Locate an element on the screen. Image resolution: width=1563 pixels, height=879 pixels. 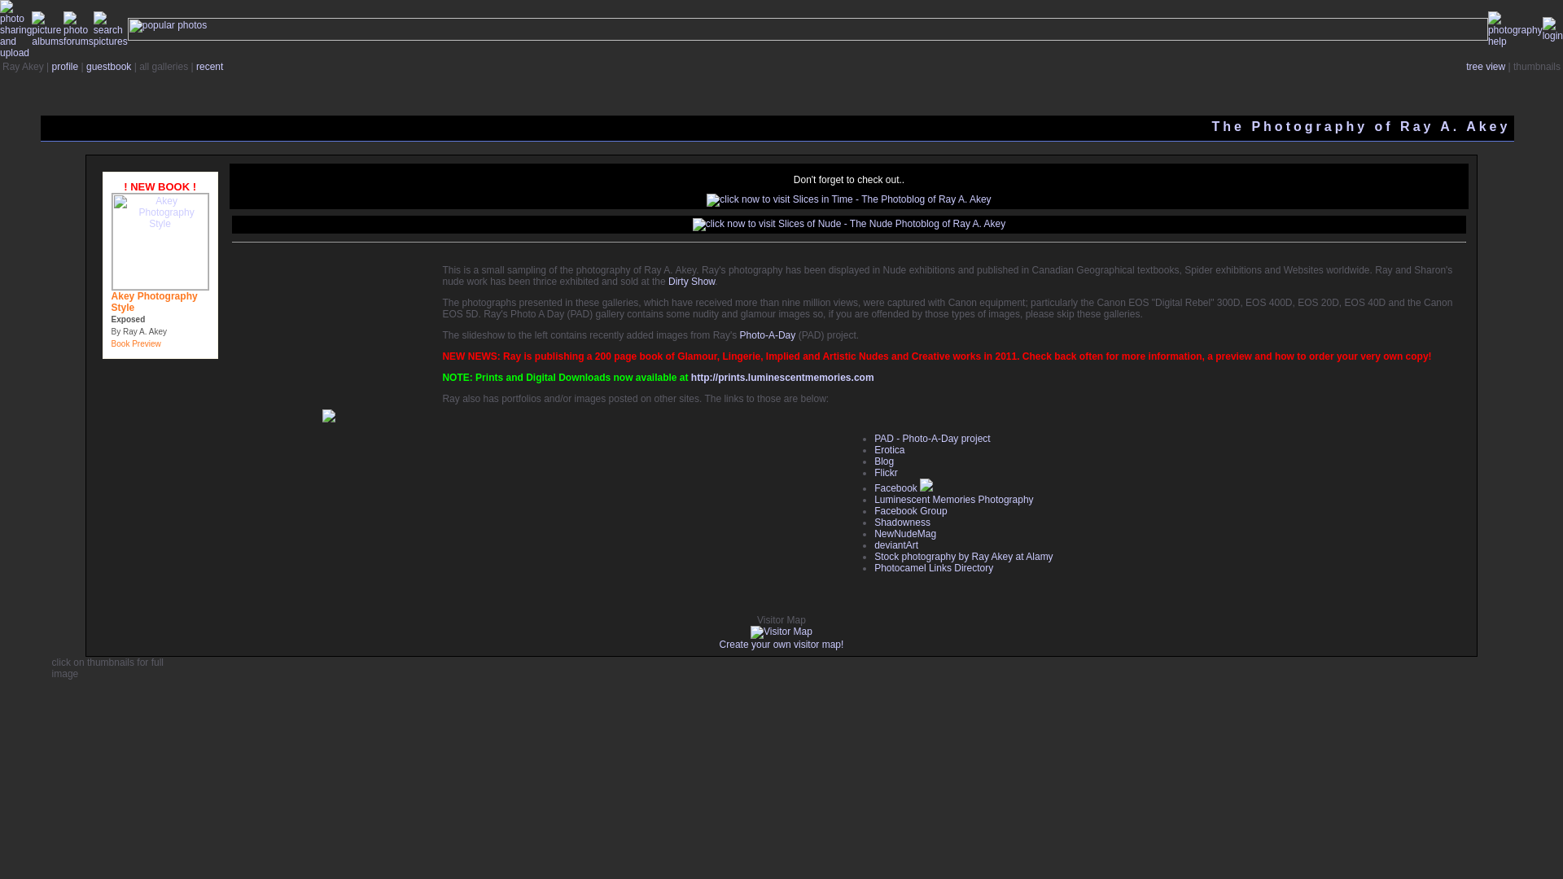
Luminescent Memories Photography is located at coordinates (953, 500).